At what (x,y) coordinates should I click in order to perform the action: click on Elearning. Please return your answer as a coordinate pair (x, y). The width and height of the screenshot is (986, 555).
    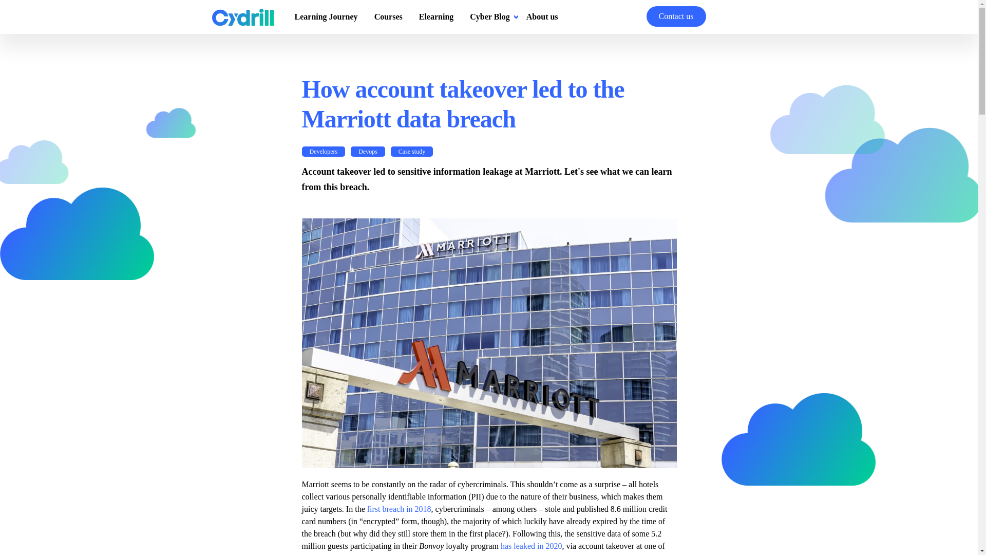
    Looking at the image, I should click on (437, 16).